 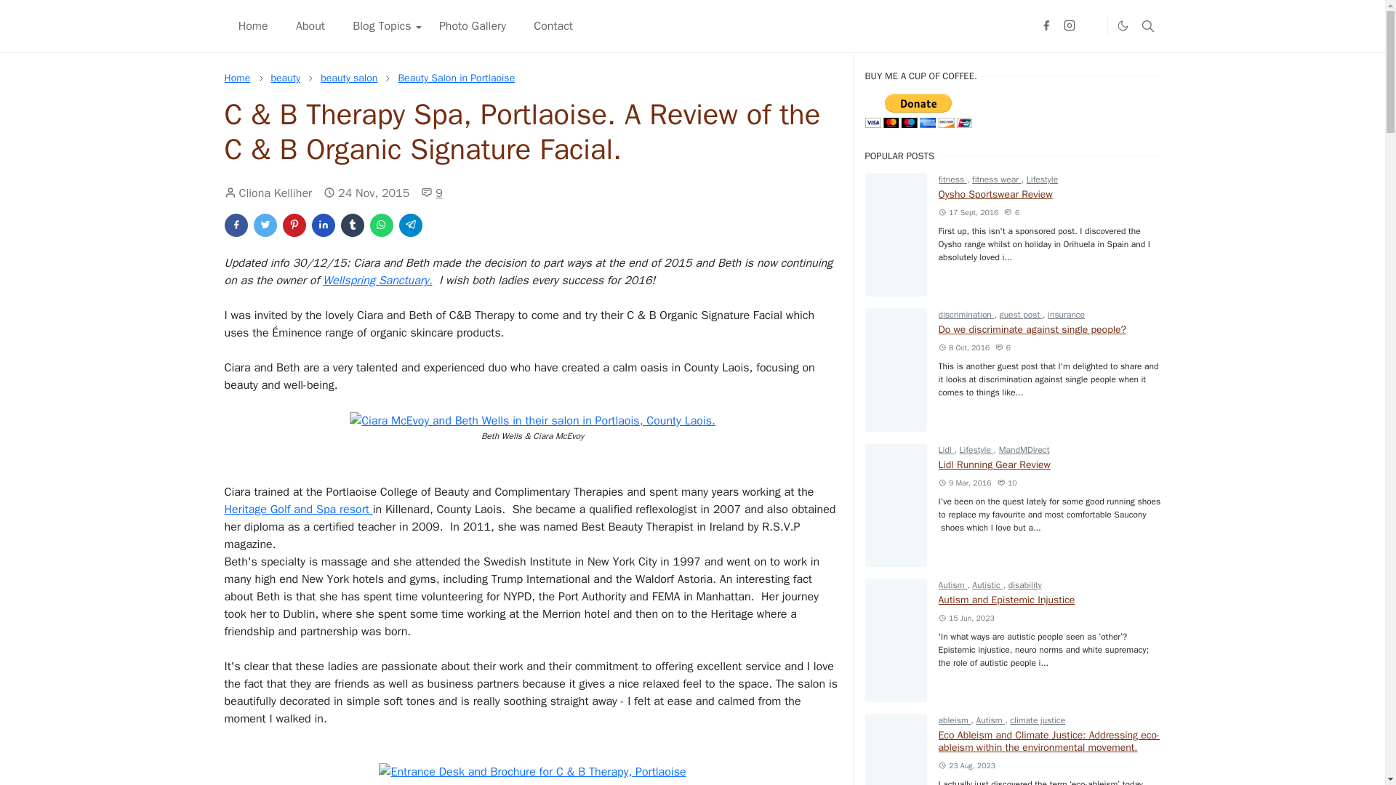 I want to click on Share to telegram, so click(x=409, y=225).